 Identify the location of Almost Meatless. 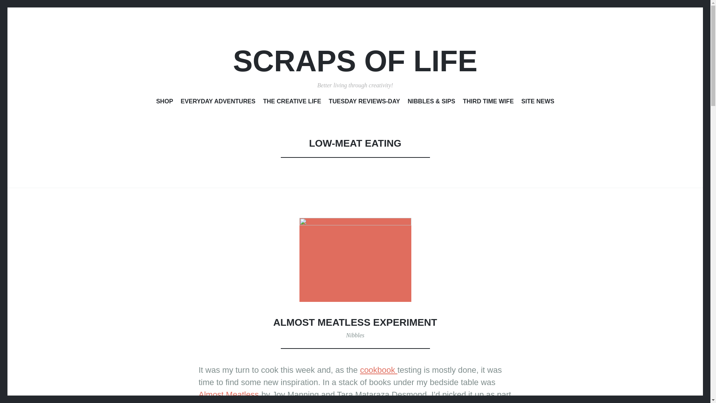
(228, 395).